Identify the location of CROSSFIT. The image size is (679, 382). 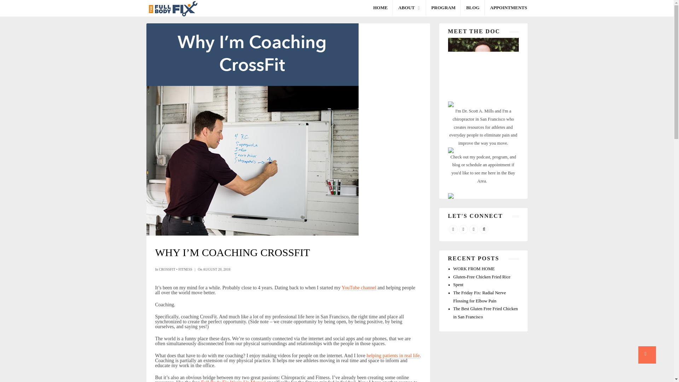
(167, 269).